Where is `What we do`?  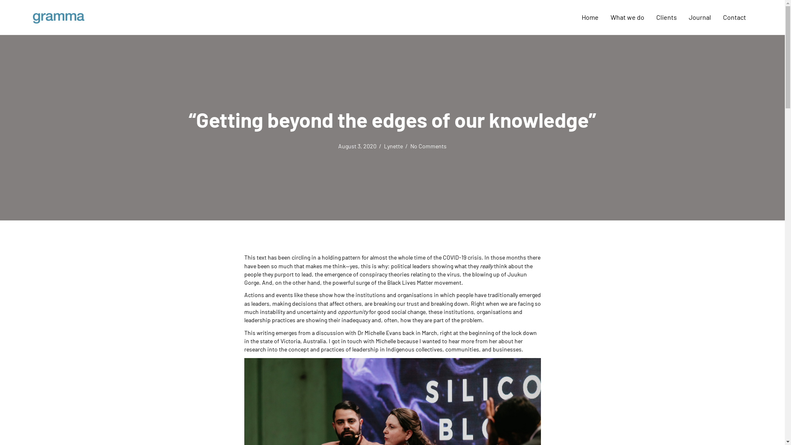
What we do is located at coordinates (627, 17).